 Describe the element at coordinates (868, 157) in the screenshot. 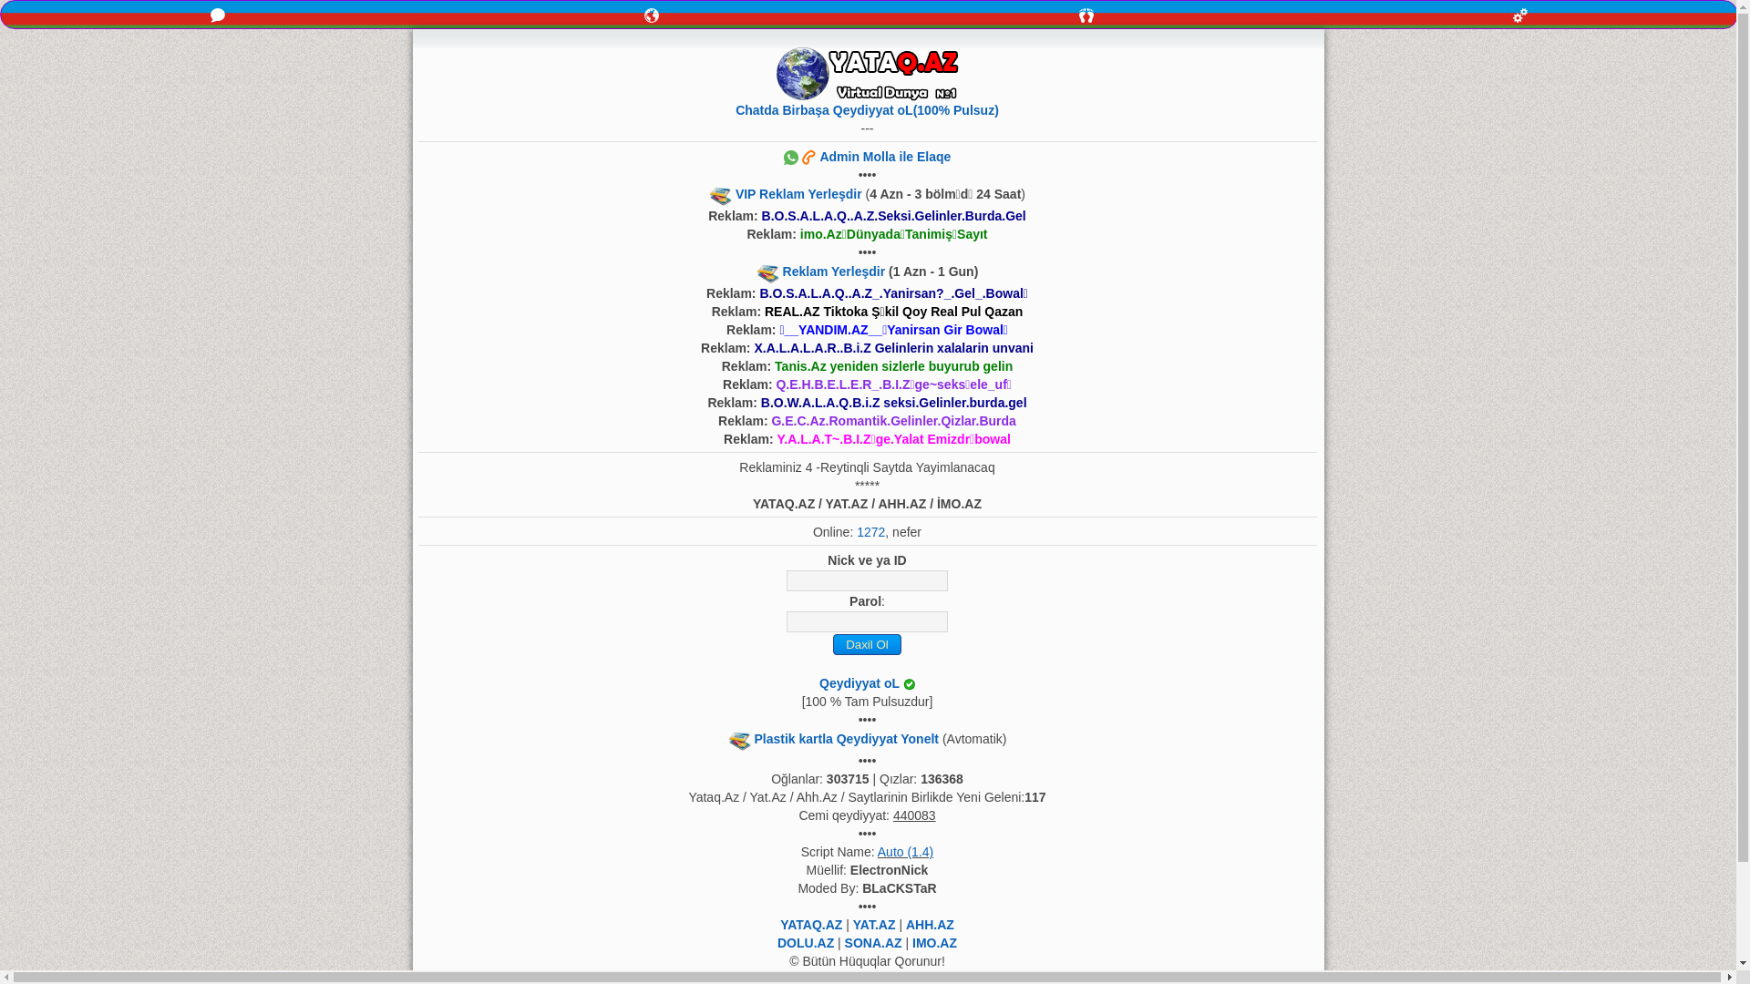

I see `Admin Molla ile Elaqe` at that location.